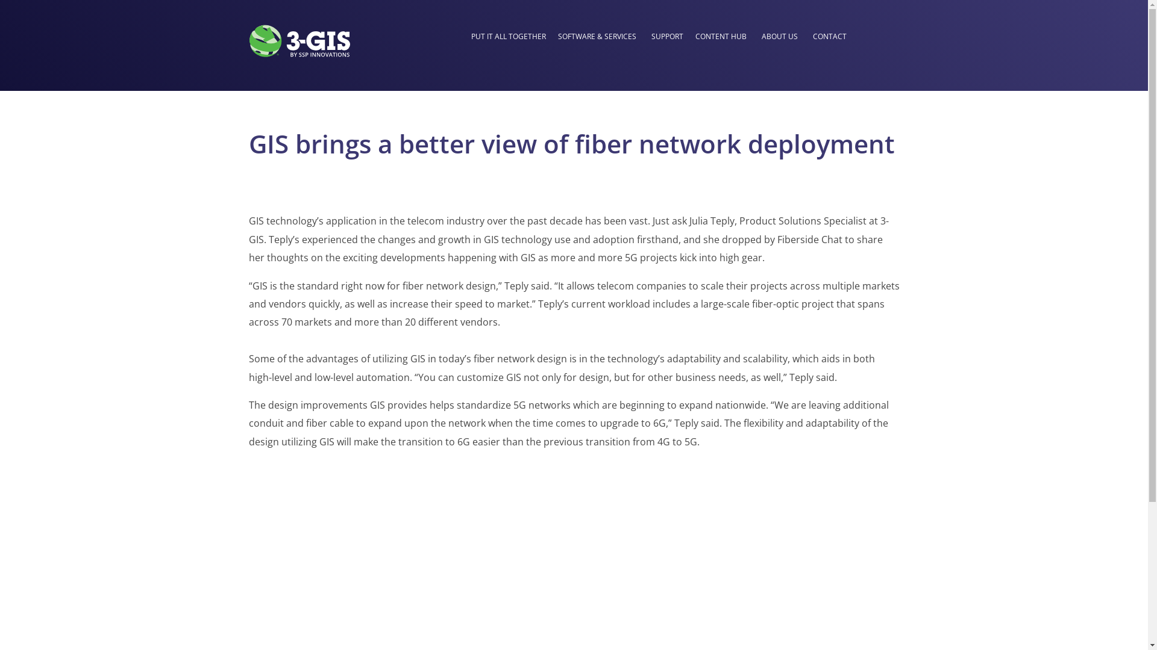 This screenshot has height=650, width=1157. Describe the element at coordinates (597, 37) in the screenshot. I see `SOFTWARE & SERVICES` at that location.